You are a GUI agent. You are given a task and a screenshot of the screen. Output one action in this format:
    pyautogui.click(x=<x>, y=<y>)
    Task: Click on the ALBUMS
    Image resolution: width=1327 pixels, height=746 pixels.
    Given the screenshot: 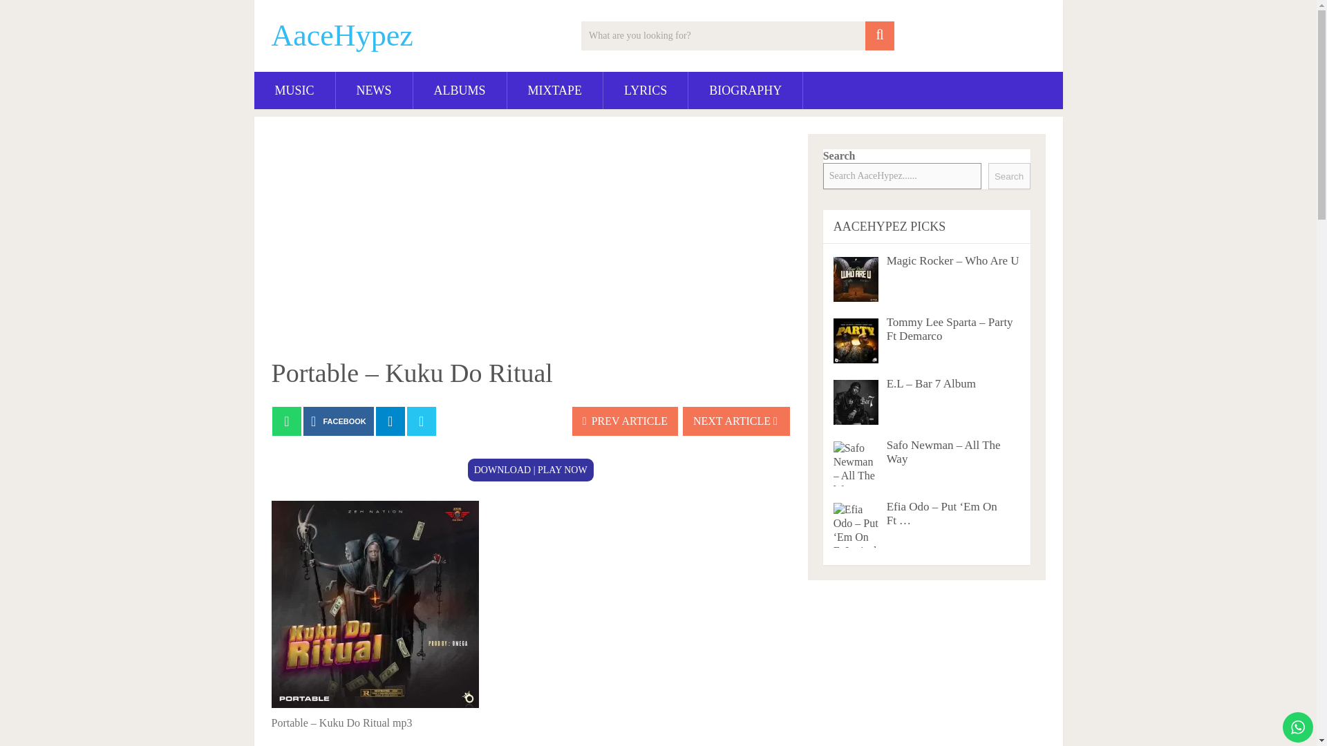 What is the action you would take?
    pyautogui.click(x=460, y=90)
    